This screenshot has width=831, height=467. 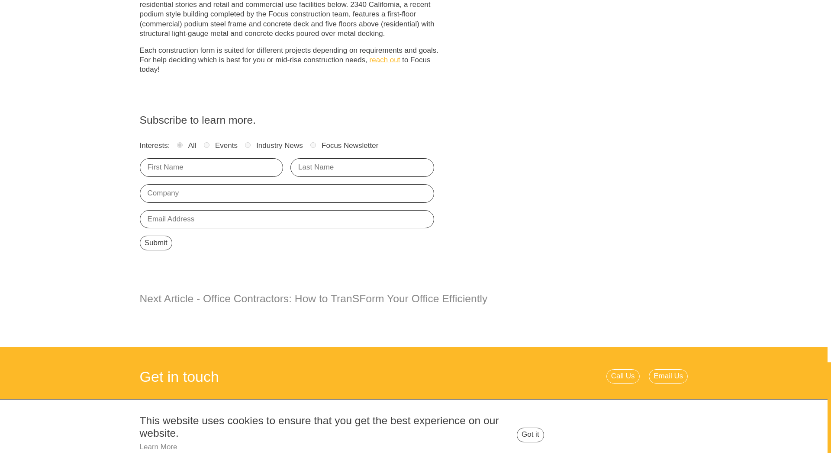 I want to click on Industry News, so click(x=248, y=145).